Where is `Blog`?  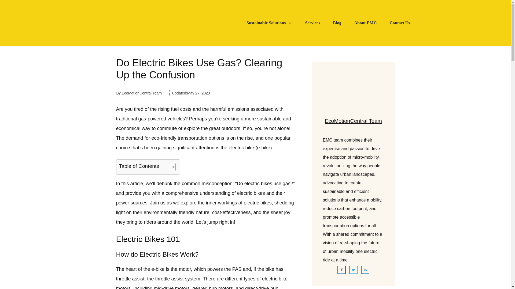
Blog is located at coordinates (337, 23).